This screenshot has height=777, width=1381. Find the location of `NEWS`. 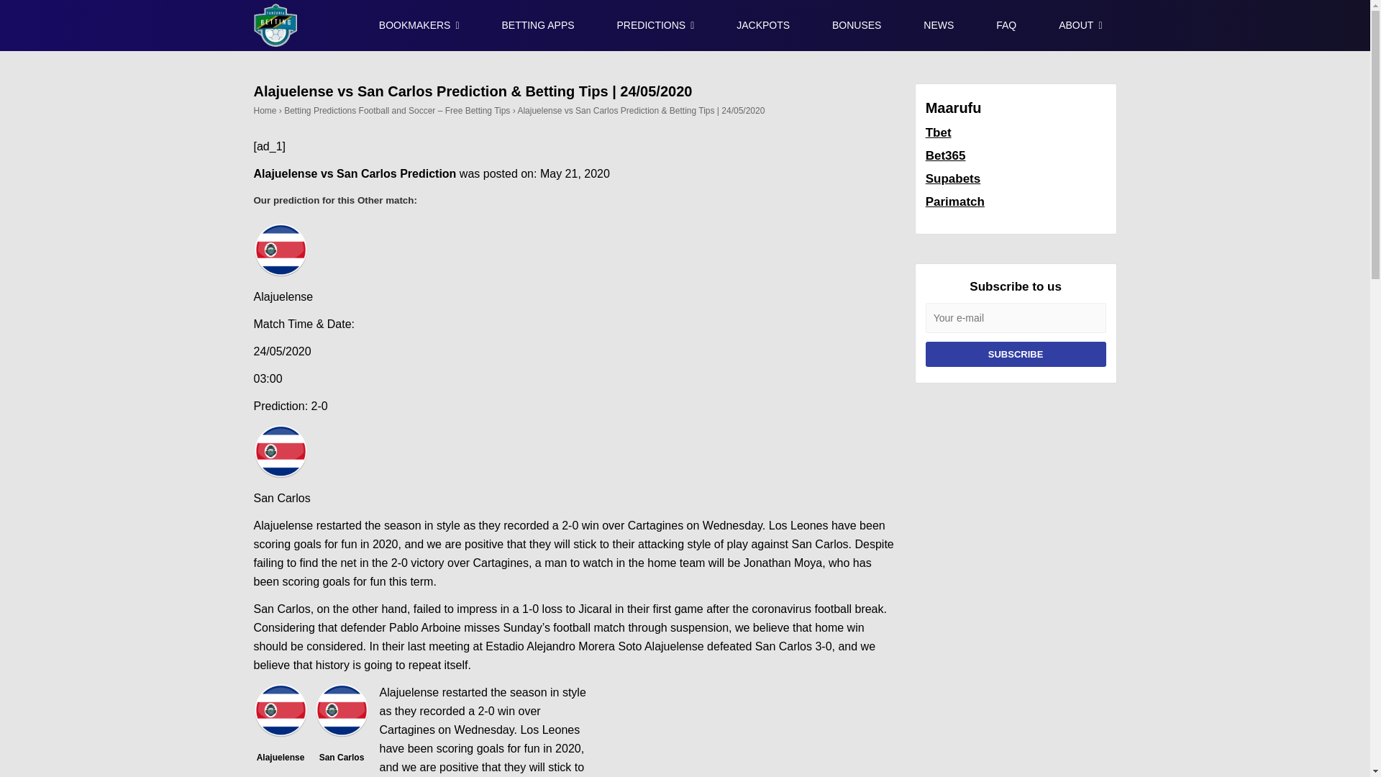

NEWS is located at coordinates (938, 25).